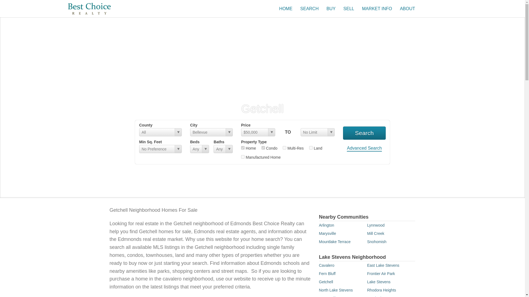 The image size is (529, 297). Describe the element at coordinates (286, 8) in the screenshot. I see `HOME` at that location.